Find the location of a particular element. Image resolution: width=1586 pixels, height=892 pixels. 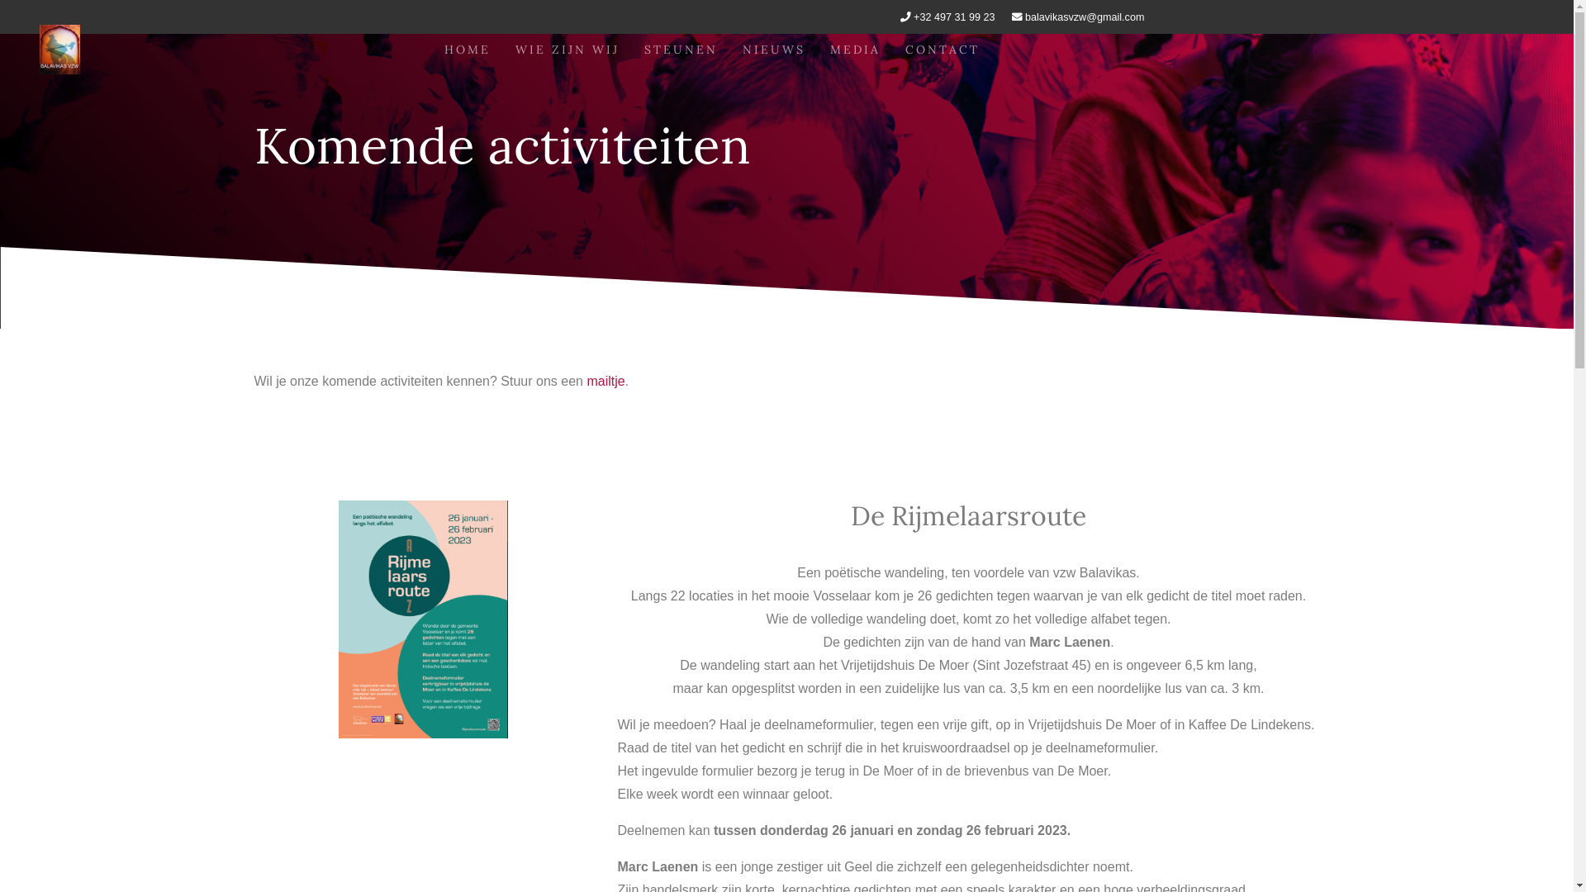

balavikasvzw@gmail.com is located at coordinates (1085, 17).